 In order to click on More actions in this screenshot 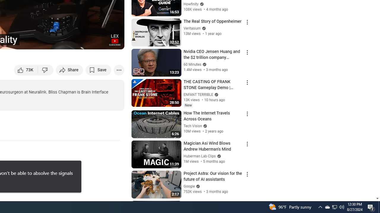, I will do `click(119, 70)`.